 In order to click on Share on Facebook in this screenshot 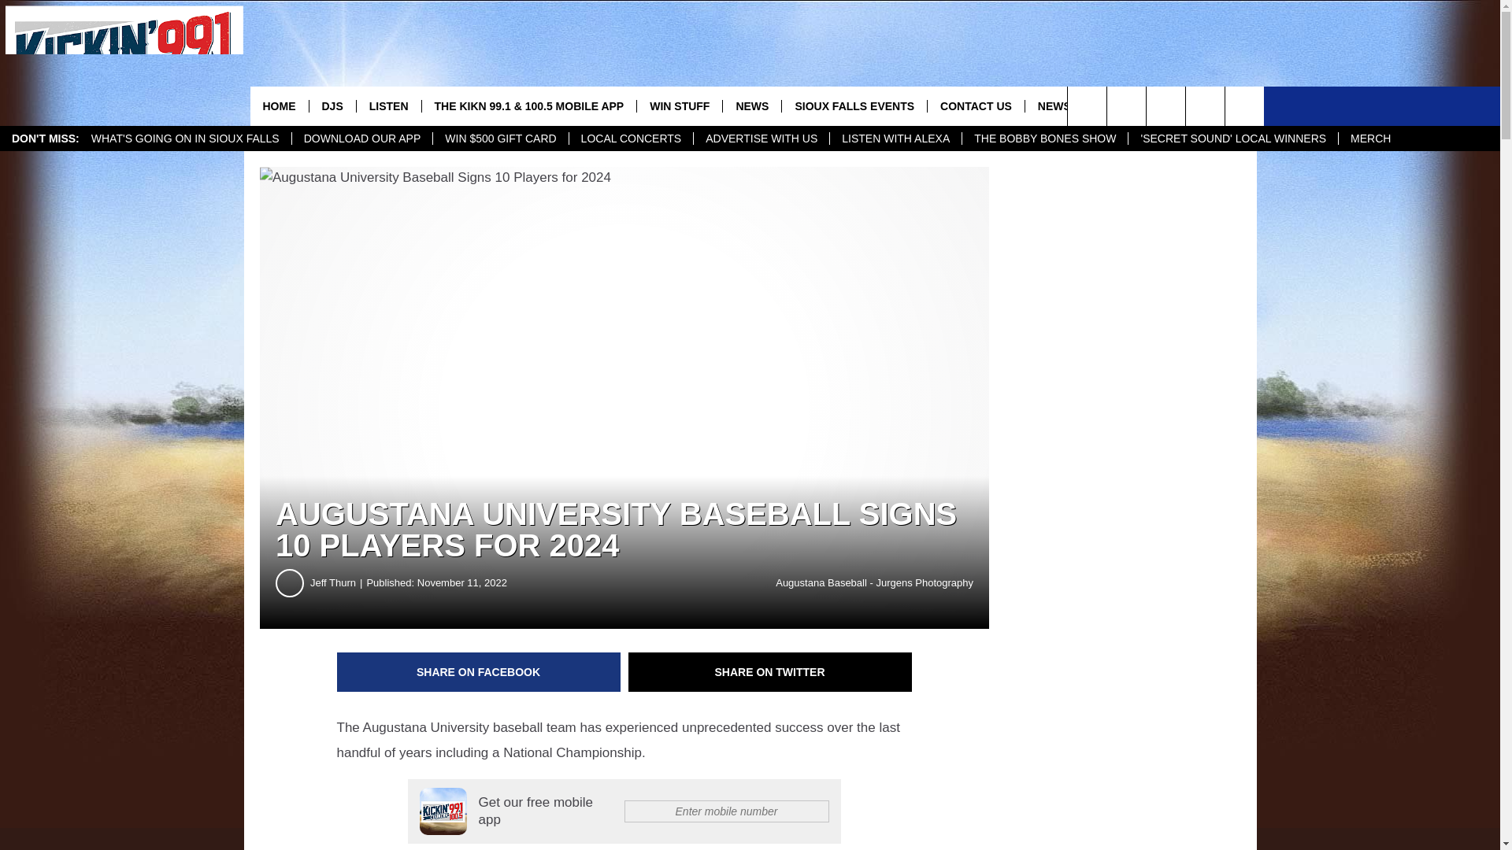, I will do `click(479, 672)`.